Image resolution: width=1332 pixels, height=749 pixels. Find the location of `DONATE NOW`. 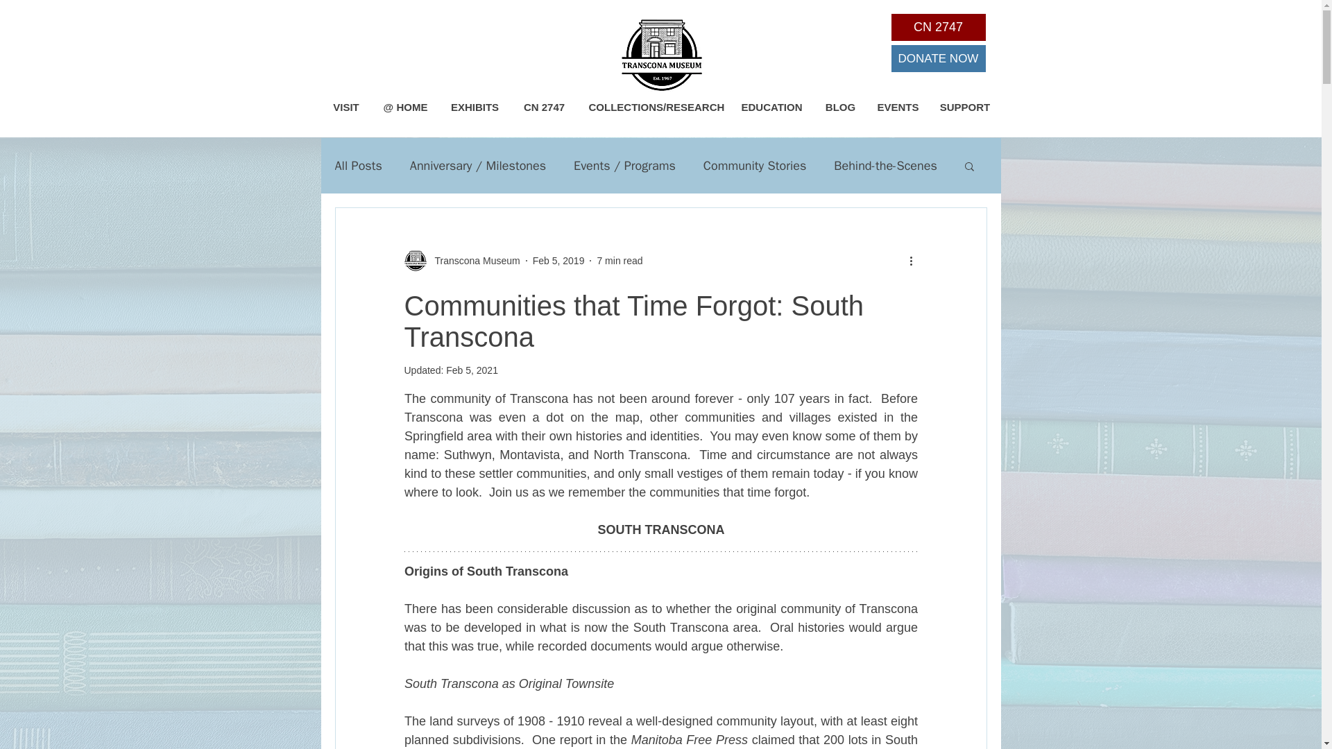

DONATE NOW is located at coordinates (938, 58).